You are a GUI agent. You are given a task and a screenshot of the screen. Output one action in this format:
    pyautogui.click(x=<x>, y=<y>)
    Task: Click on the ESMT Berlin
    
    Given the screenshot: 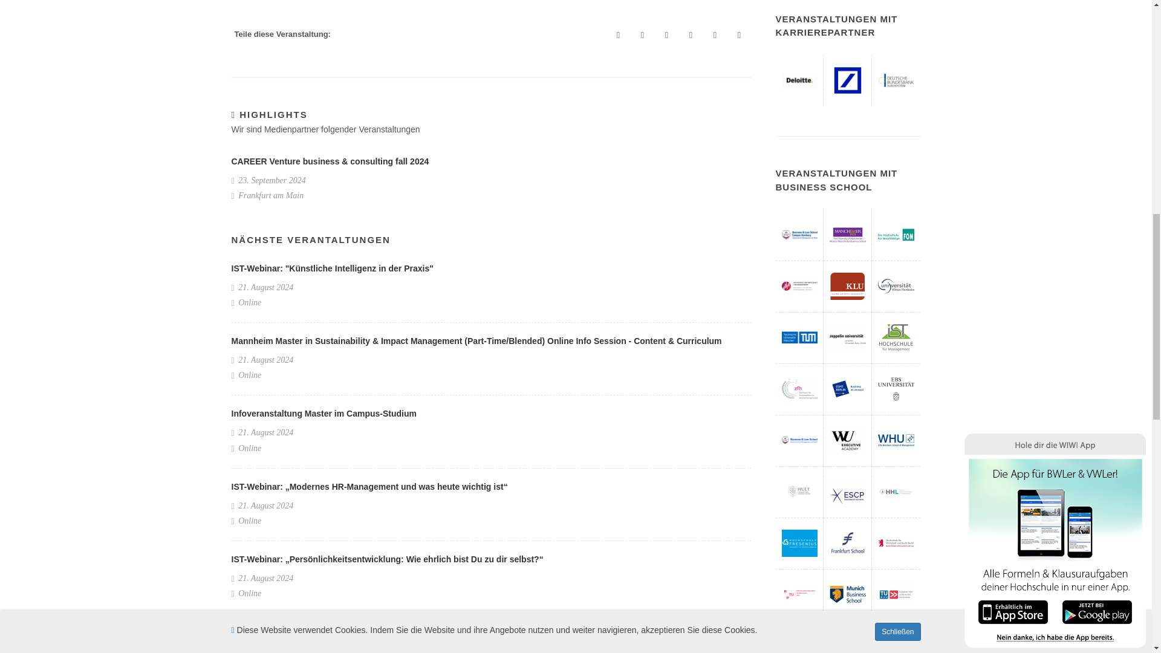 What is the action you would take?
    pyautogui.click(x=848, y=389)
    